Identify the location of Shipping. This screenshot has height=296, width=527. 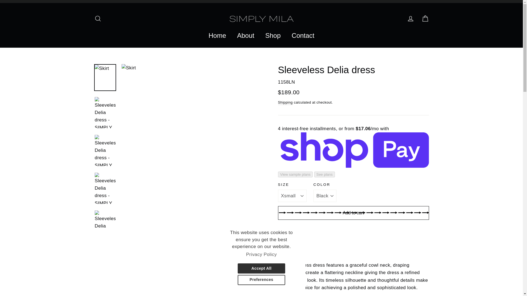
(285, 103).